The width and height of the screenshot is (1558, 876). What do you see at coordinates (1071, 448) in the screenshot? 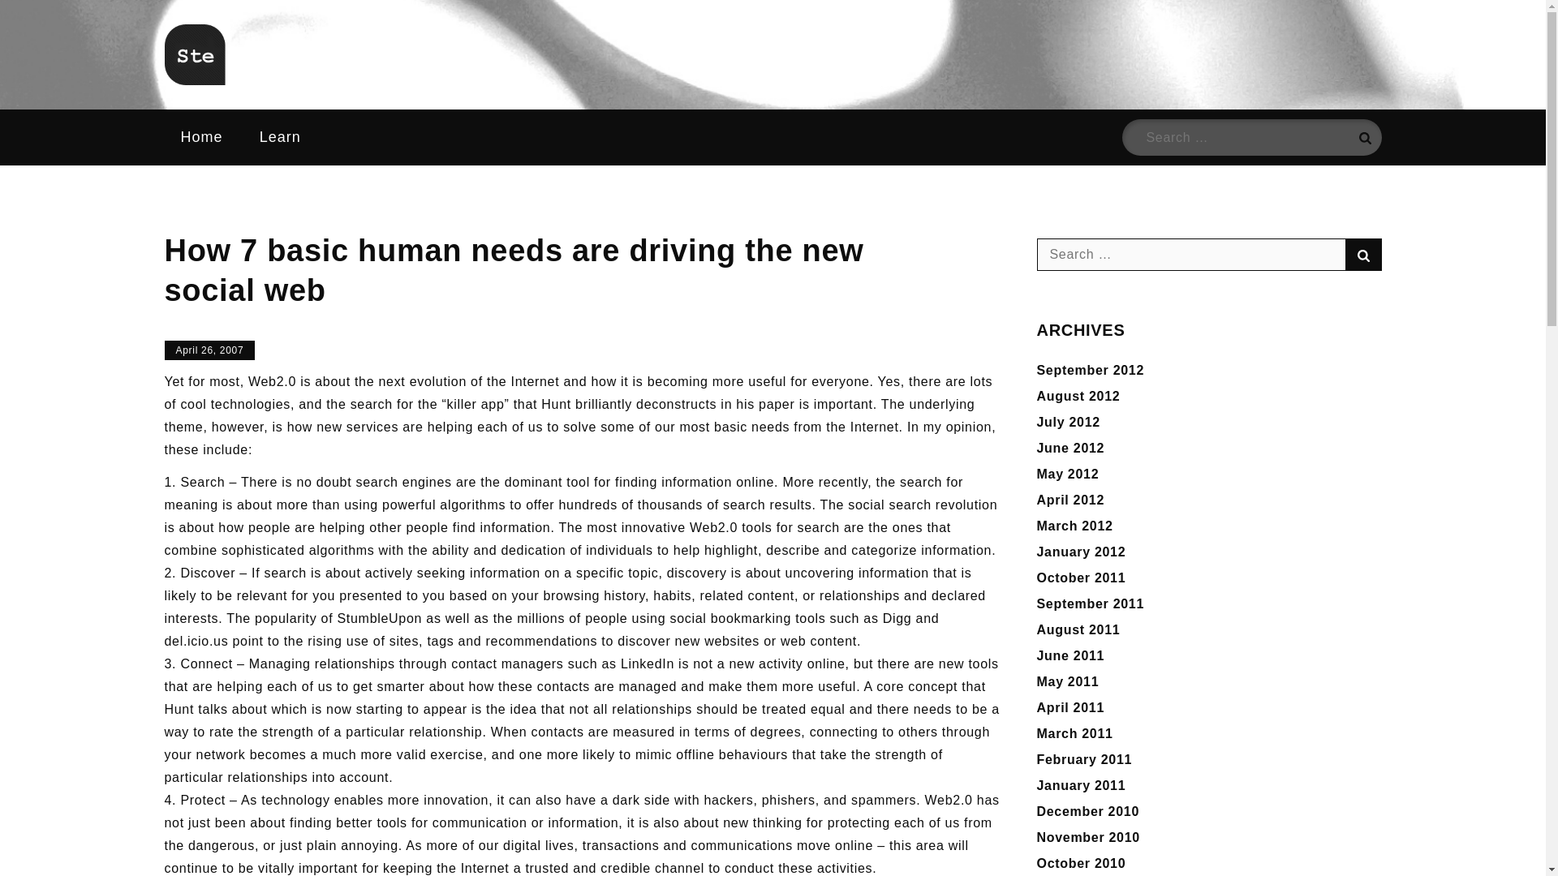
I see `June 2012` at bounding box center [1071, 448].